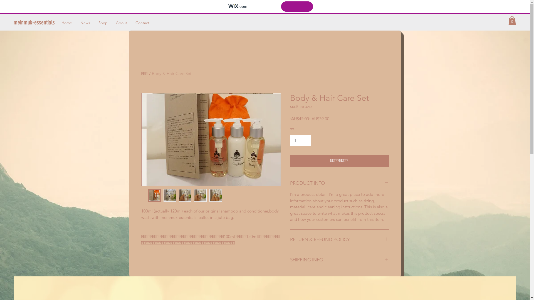  Describe the element at coordinates (339, 183) in the screenshot. I see `PRODUCT INFO` at that location.